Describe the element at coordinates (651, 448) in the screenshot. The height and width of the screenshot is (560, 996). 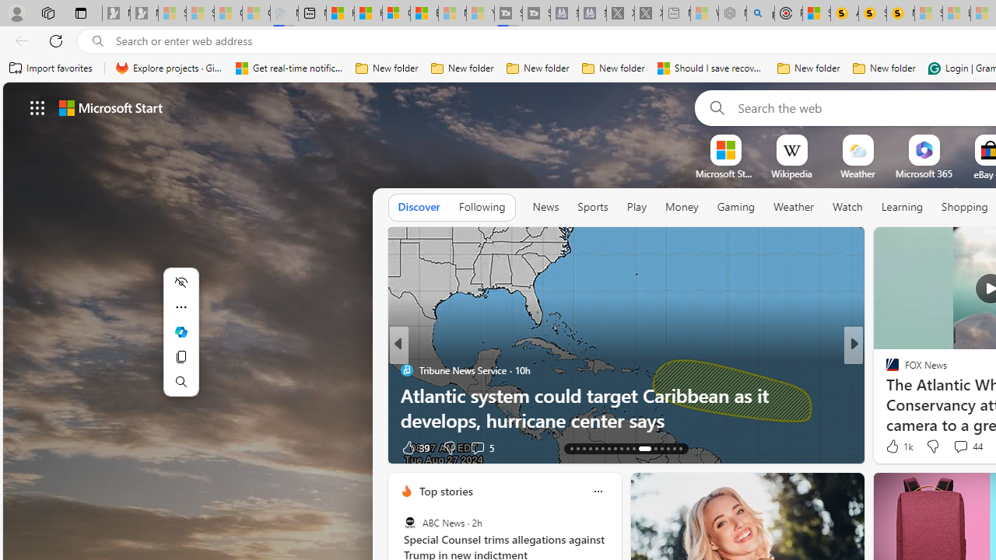
I see `AutomationID: tab-25` at that location.